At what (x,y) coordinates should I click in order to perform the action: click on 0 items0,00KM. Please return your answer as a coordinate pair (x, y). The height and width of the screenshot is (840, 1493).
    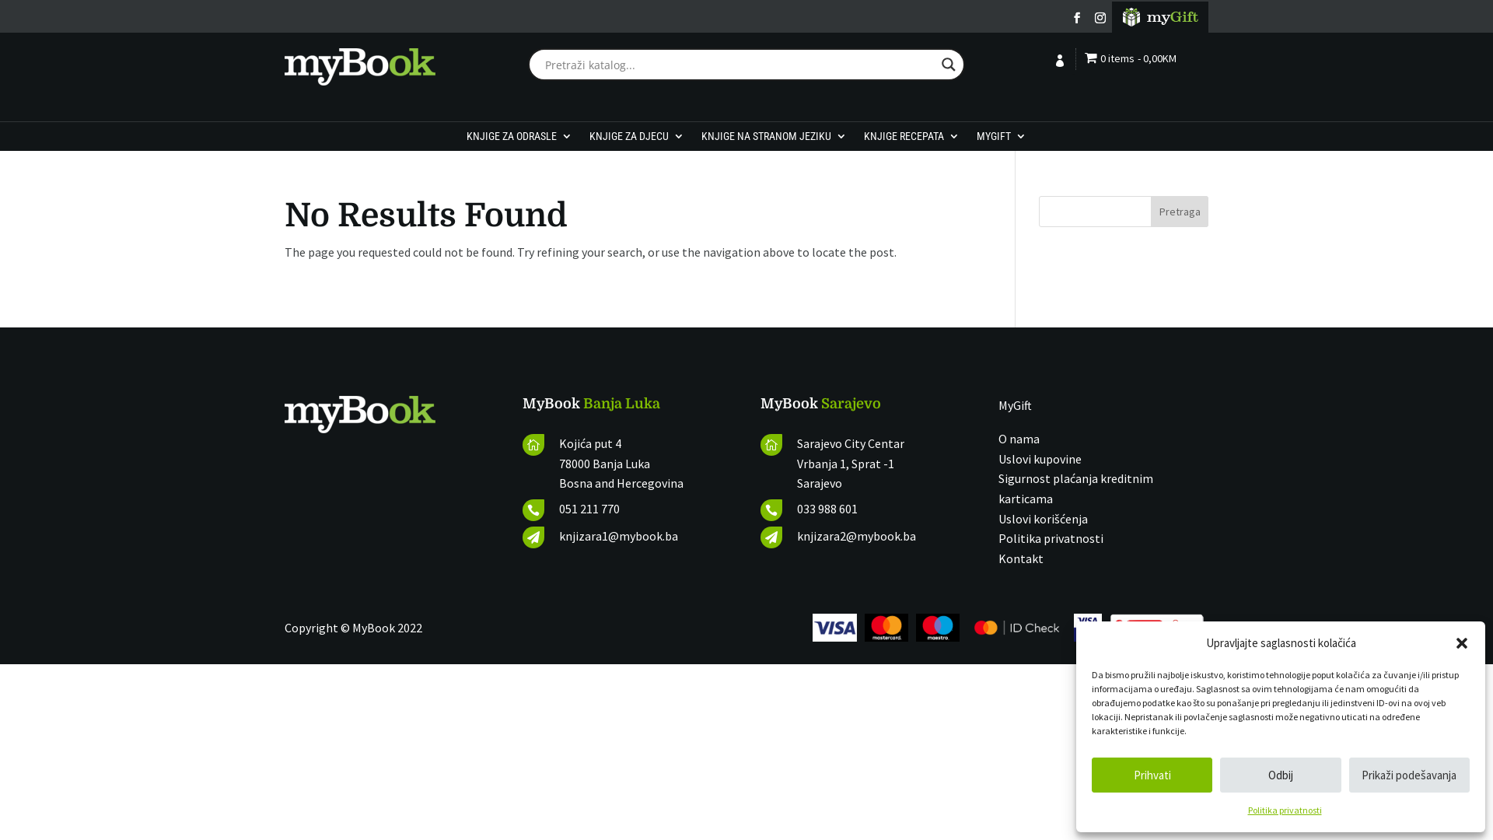
    Looking at the image, I should click on (1131, 61).